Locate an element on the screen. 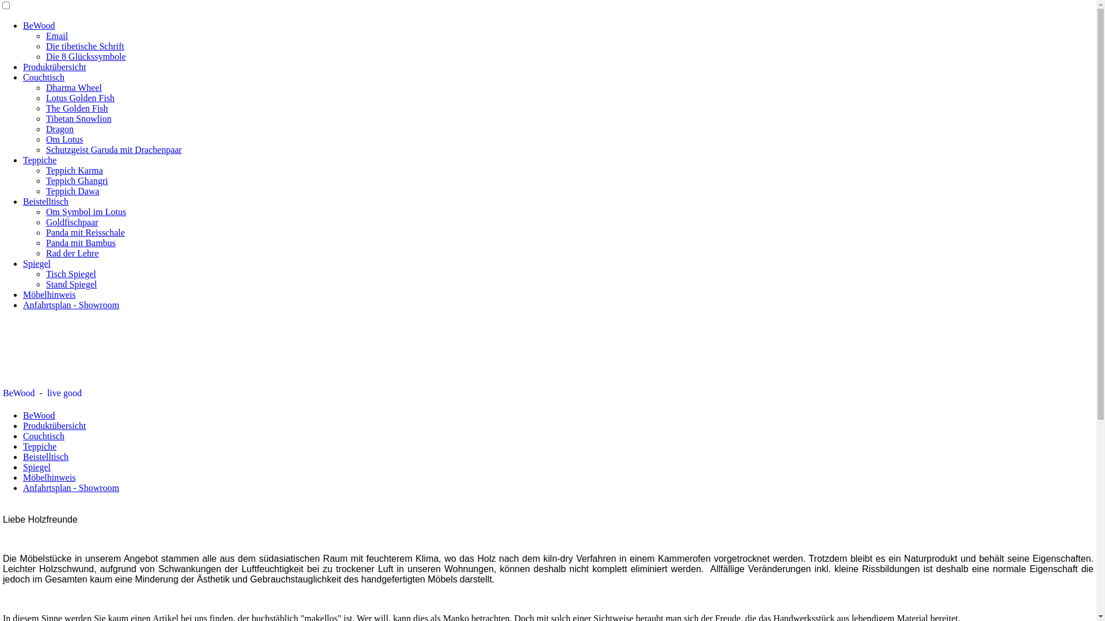  Couchtisch is located at coordinates (44, 436).